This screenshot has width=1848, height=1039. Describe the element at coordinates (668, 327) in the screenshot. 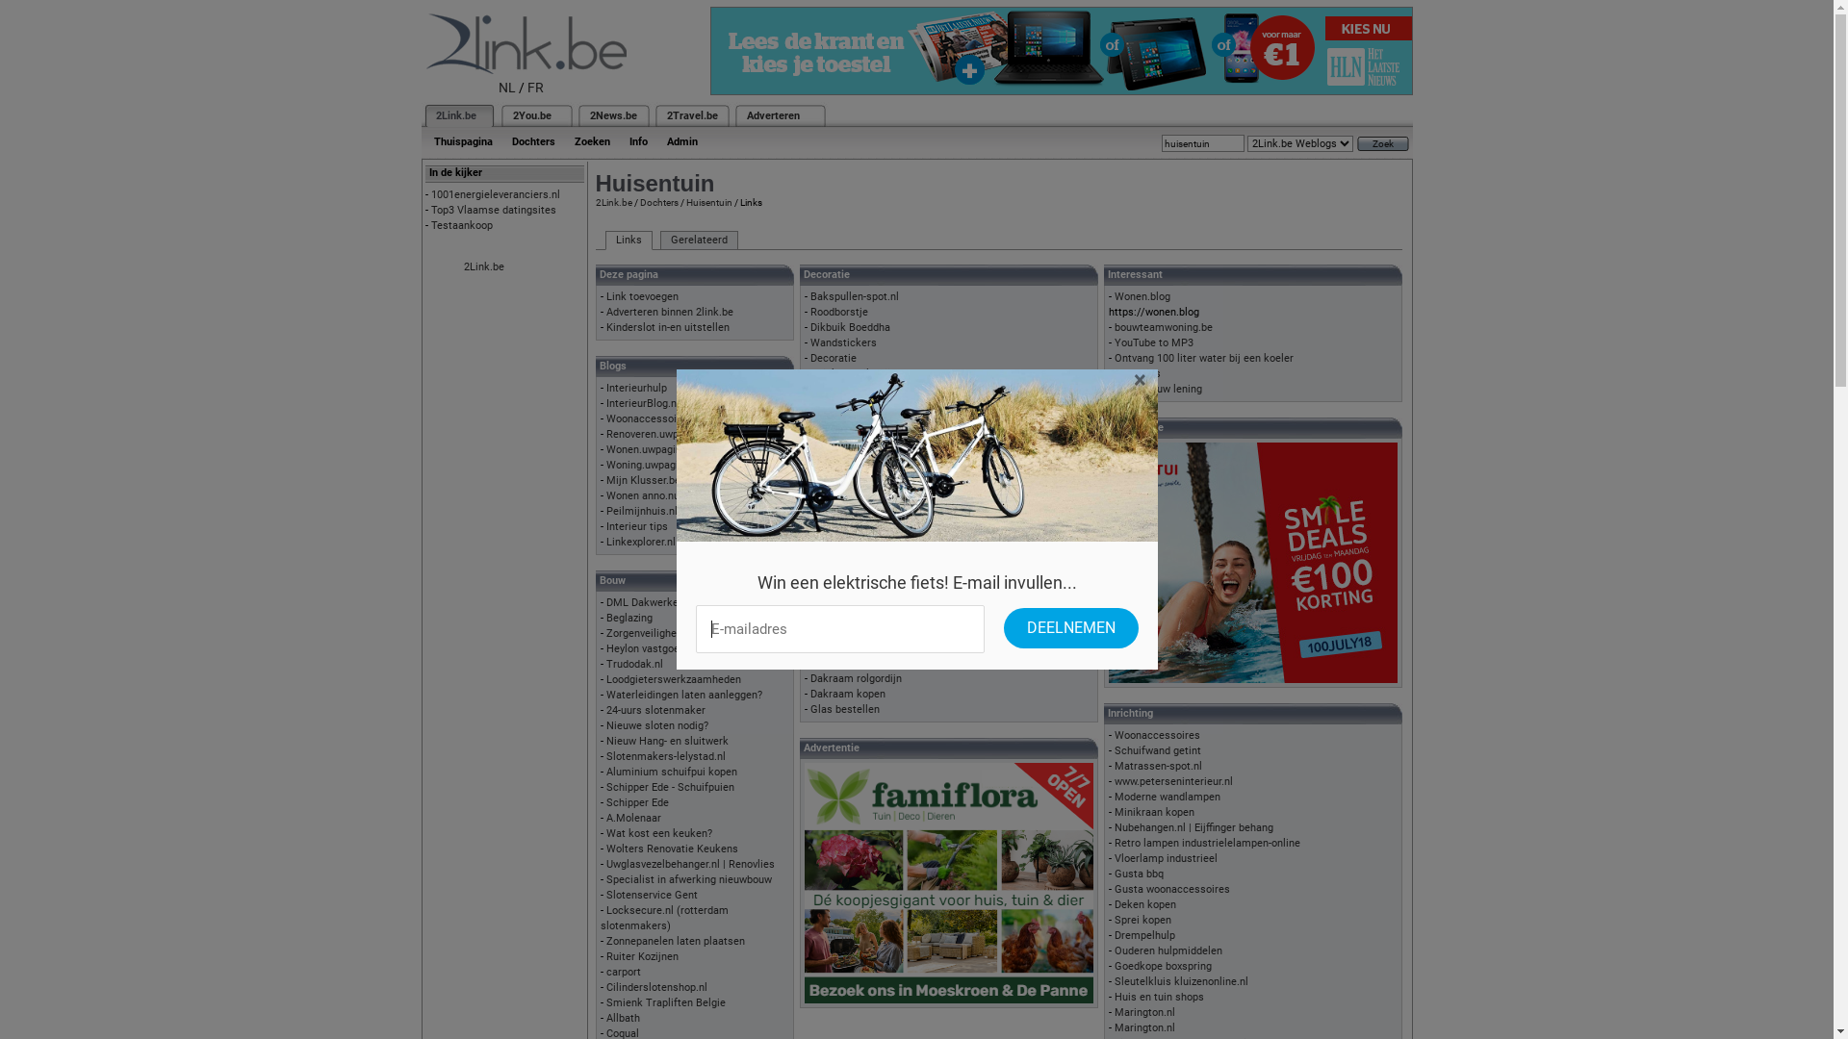

I see `Kinderslot in-en uitstellen` at that location.